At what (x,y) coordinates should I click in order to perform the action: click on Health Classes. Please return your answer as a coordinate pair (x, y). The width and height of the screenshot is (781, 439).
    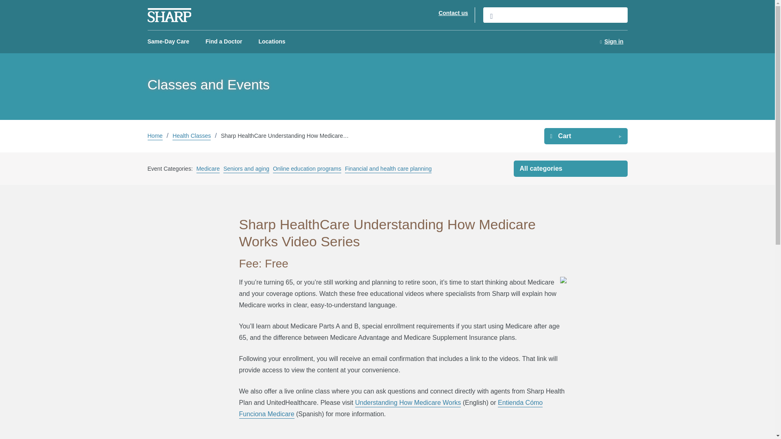
    Looking at the image, I should click on (197, 135).